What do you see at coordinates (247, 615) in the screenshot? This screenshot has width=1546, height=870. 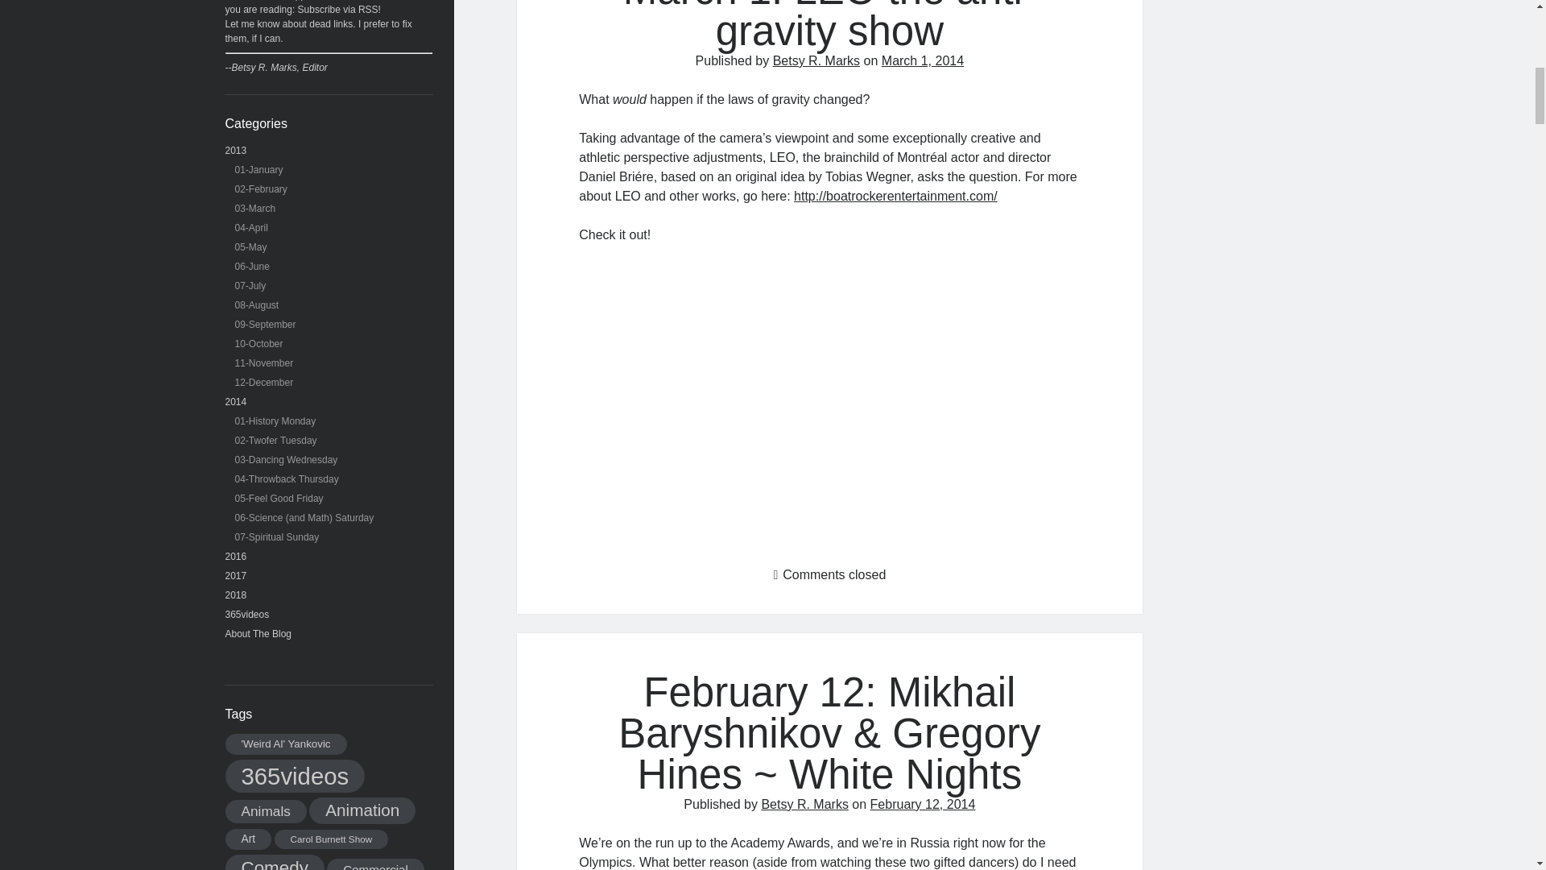 I see `365videos` at bounding box center [247, 615].